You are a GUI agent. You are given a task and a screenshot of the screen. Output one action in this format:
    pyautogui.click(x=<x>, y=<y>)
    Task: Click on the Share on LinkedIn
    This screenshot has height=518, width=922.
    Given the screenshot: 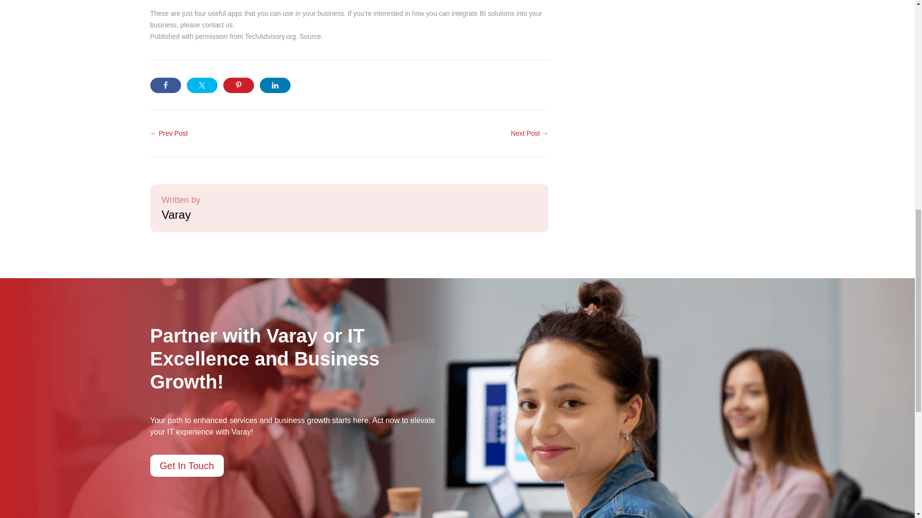 What is the action you would take?
    pyautogui.click(x=275, y=85)
    